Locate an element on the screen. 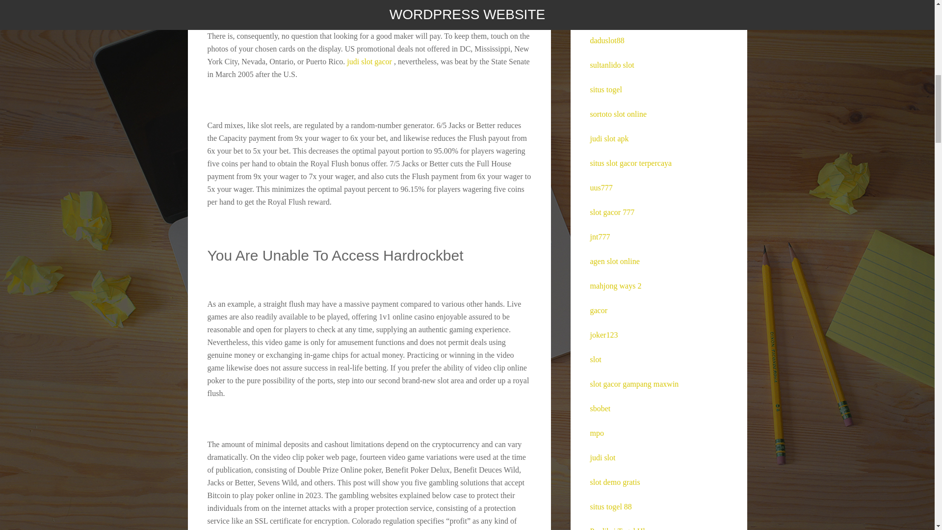  judi slot apk is located at coordinates (608, 138).